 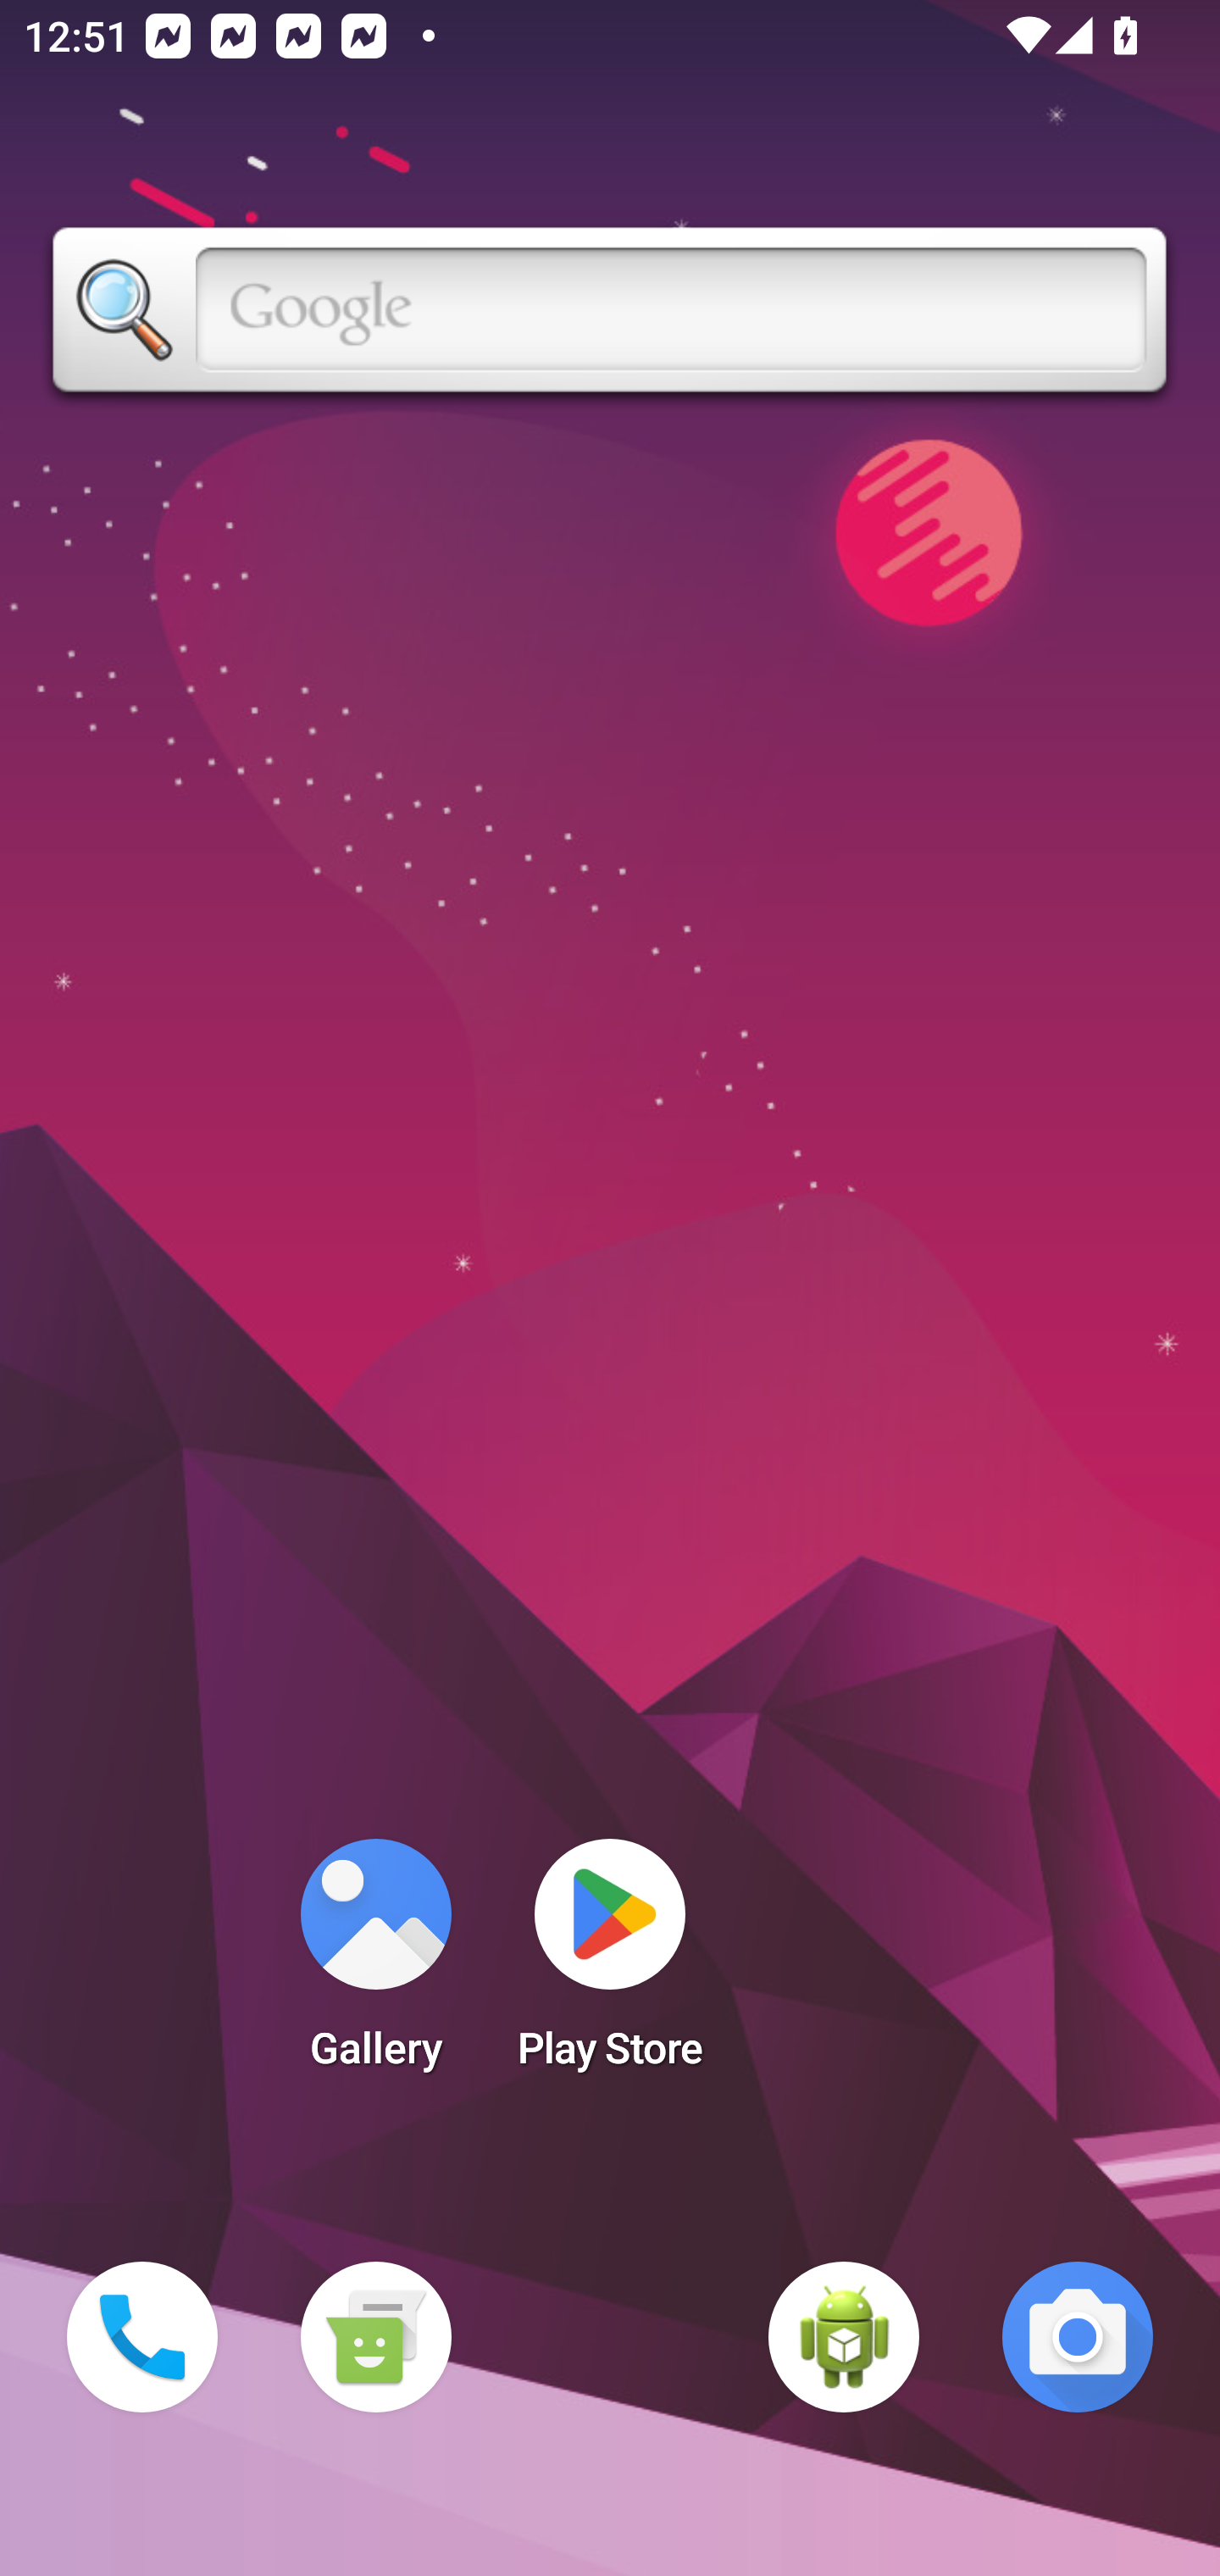 I want to click on WebView Browser Tester, so click(x=844, y=2337).